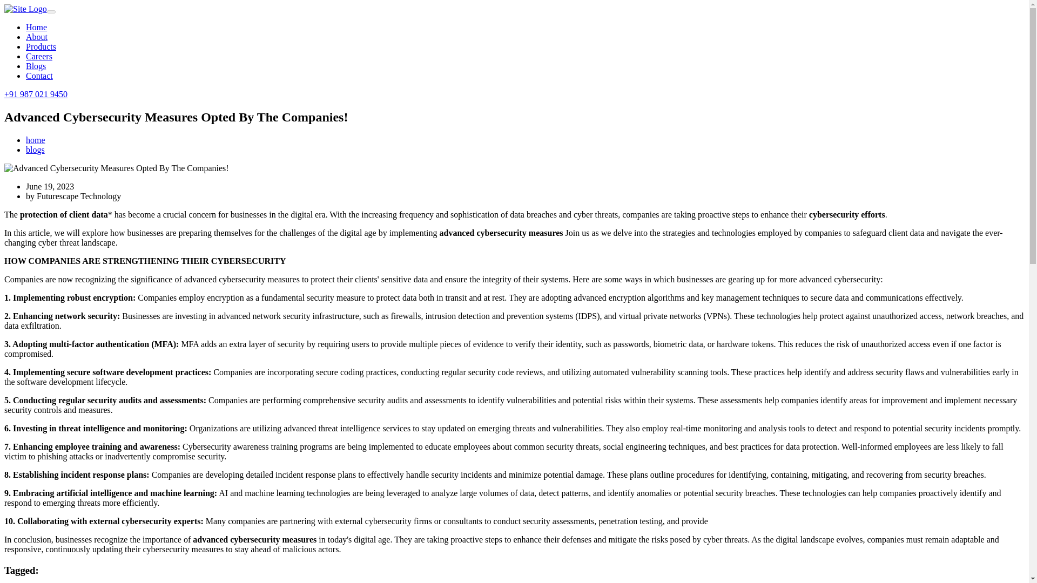 The height and width of the screenshot is (583, 1037). I want to click on blogs, so click(35, 150).